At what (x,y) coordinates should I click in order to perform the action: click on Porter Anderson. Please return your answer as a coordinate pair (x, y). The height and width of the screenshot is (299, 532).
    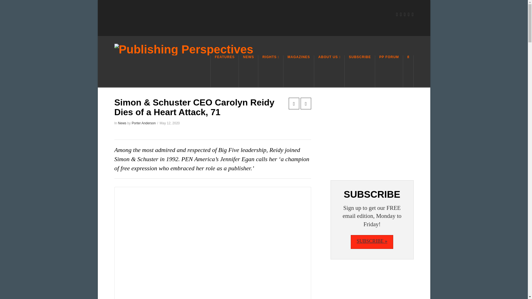
    Looking at the image, I should click on (144, 123).